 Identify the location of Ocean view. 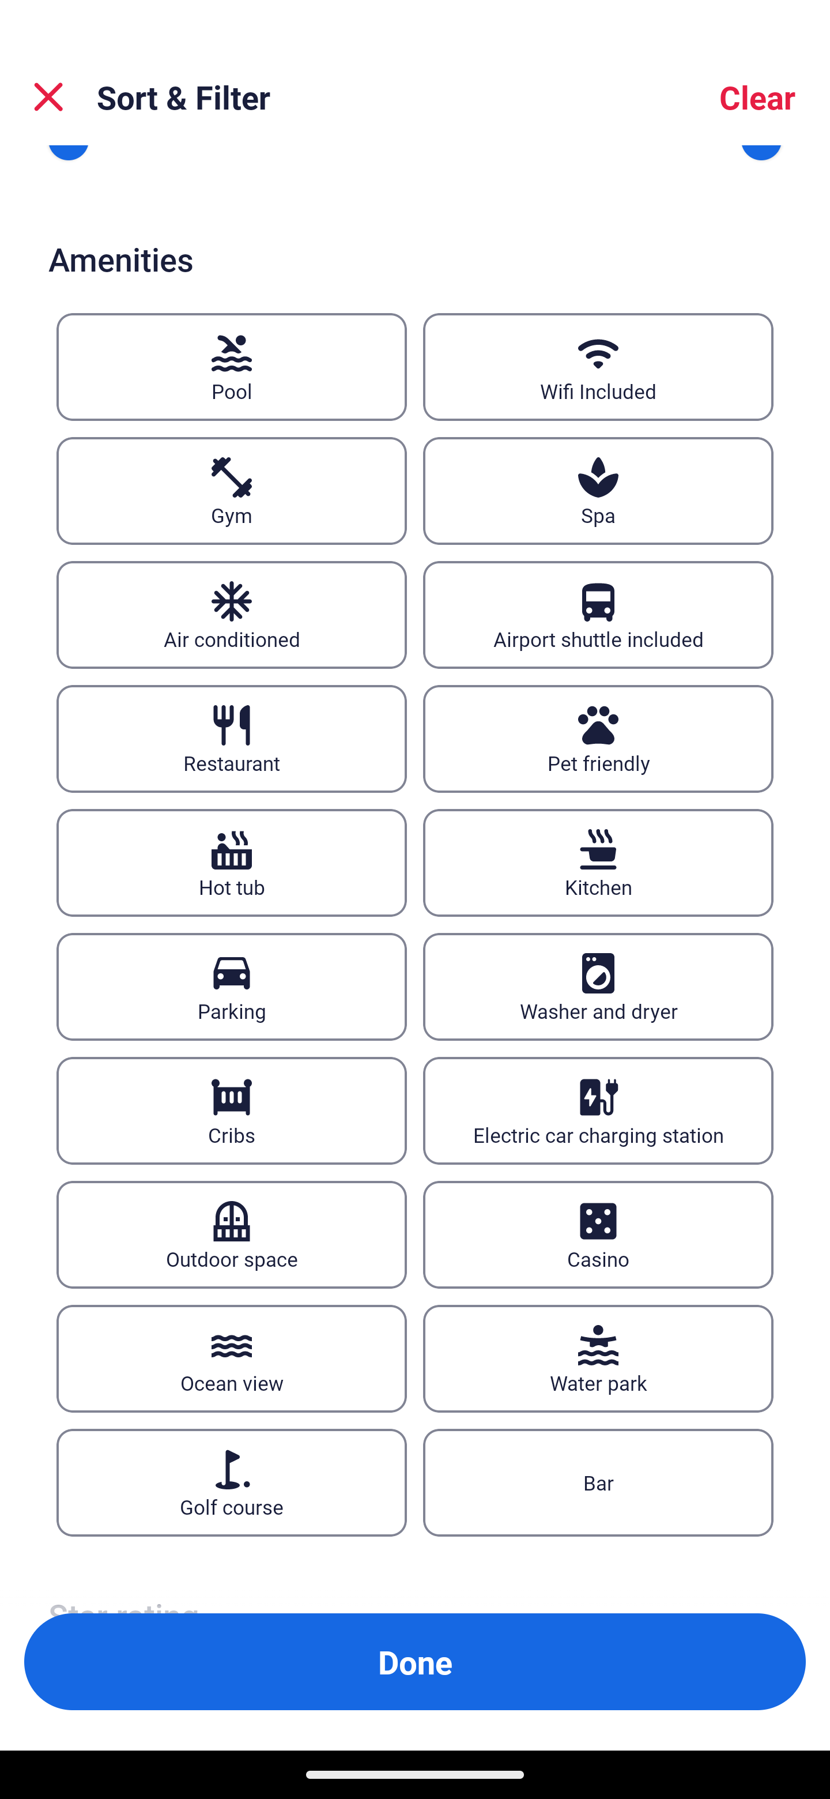
(231, 1358).